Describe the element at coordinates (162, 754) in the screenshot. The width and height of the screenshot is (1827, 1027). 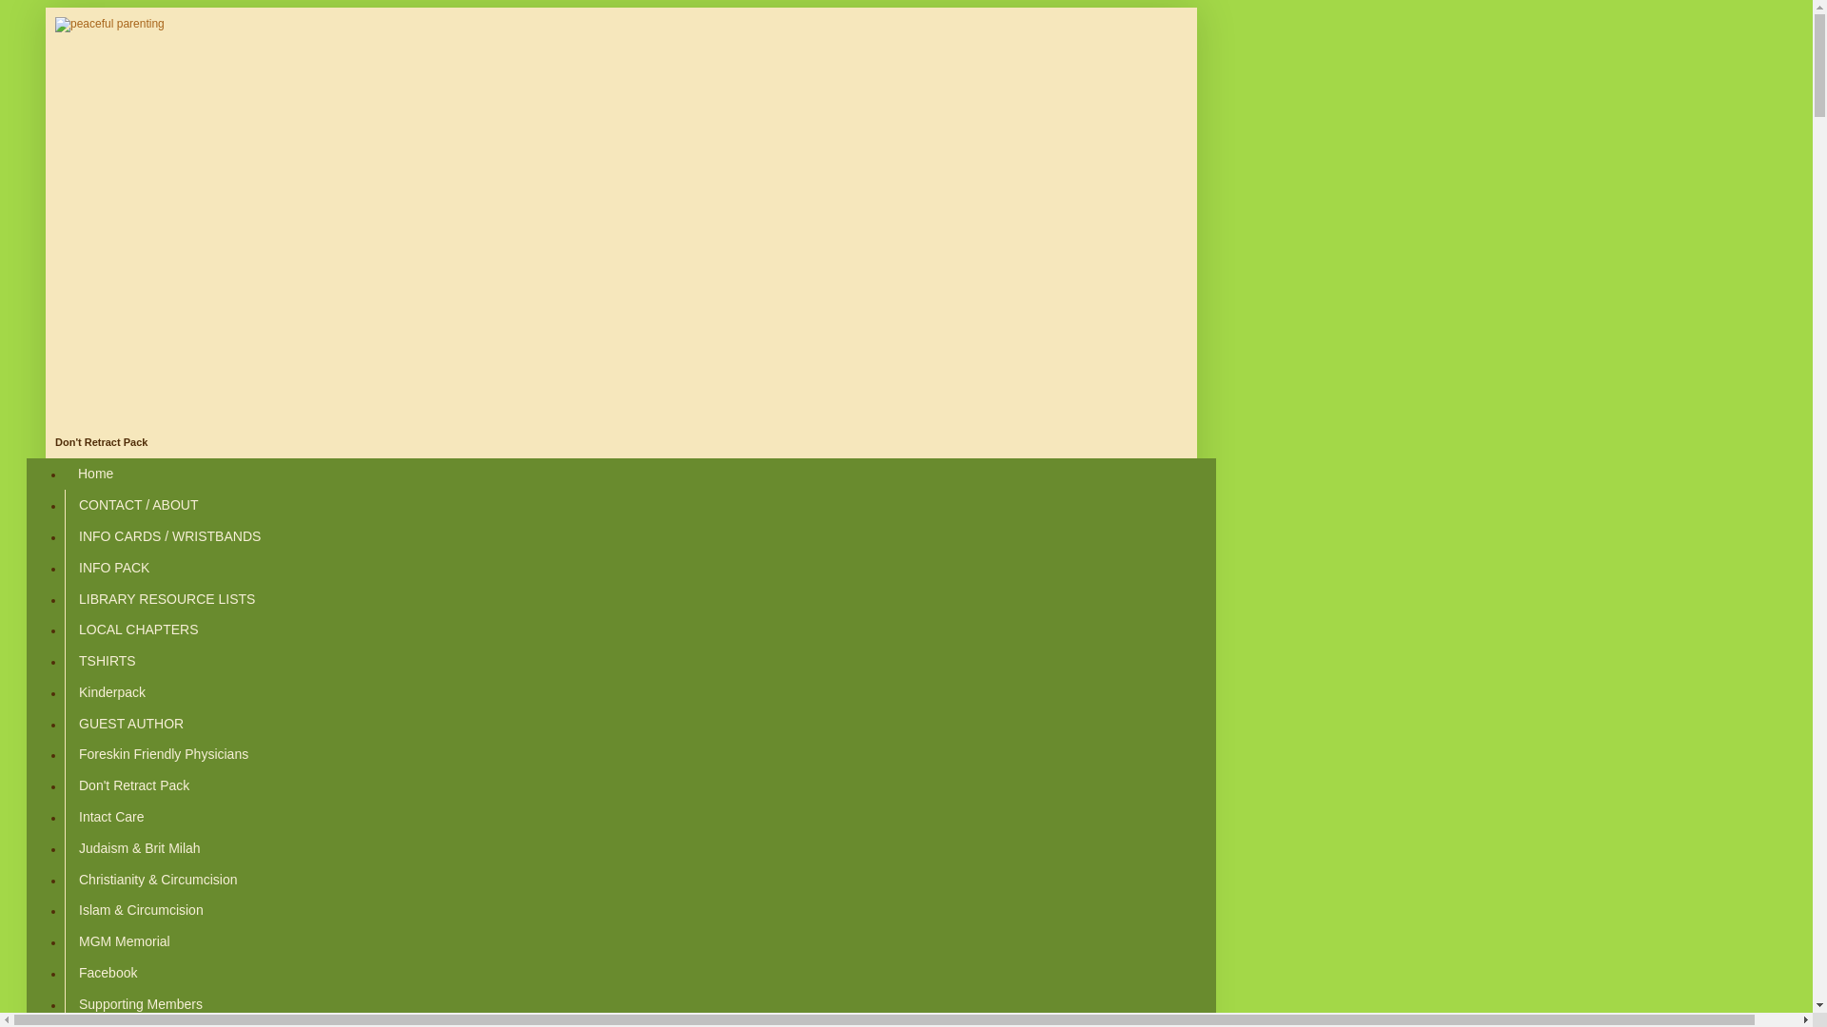
I see `Foreskin Friendly Physicians` at that location.